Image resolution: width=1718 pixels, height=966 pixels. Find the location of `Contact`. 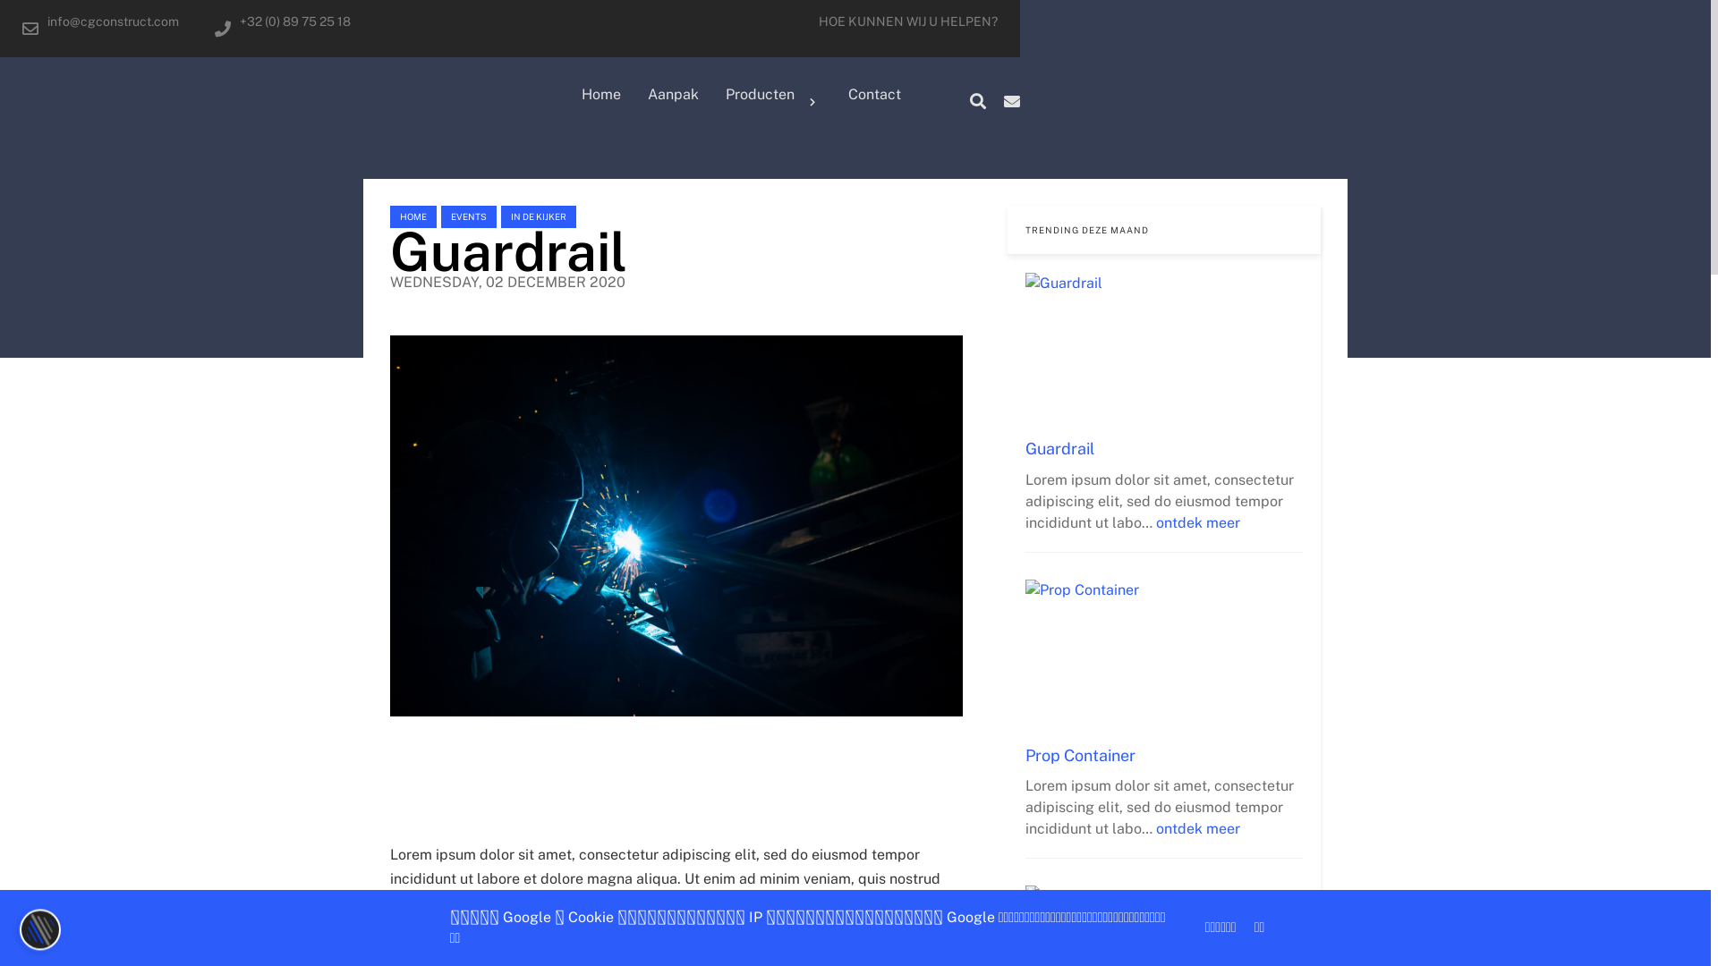

Contact is located at coordinates (875, 95).